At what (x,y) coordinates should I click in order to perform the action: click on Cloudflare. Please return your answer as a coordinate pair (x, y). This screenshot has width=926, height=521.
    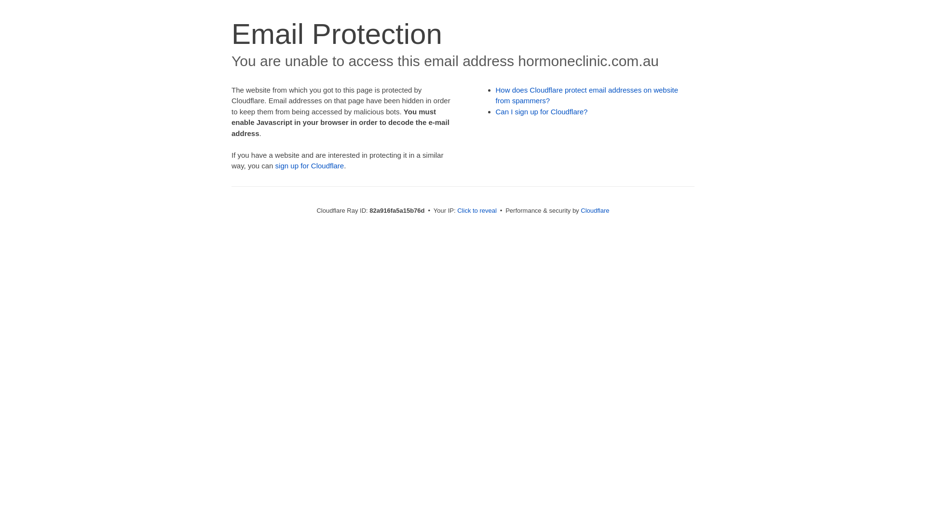
    Looking at the image, I should click on (595, 210).